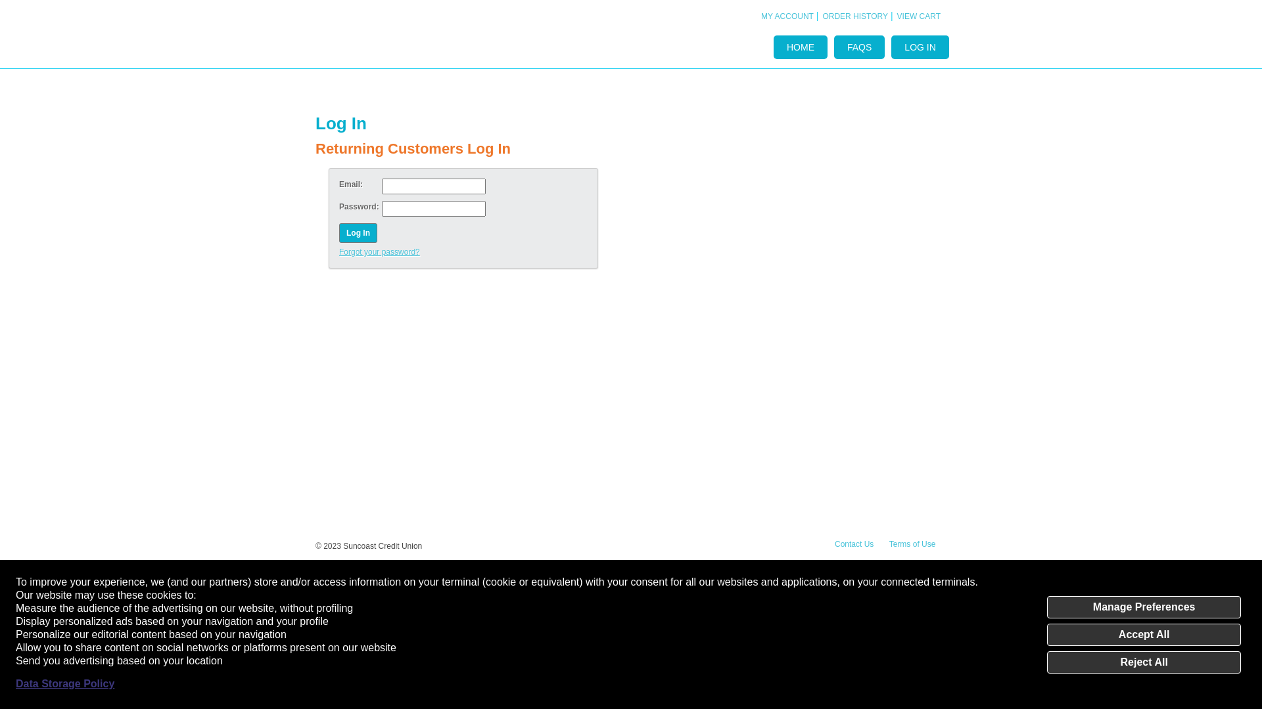 The width and height of the screenshot is (1262, 709). I want to click on Manage Preferences, so click(1144, 607).